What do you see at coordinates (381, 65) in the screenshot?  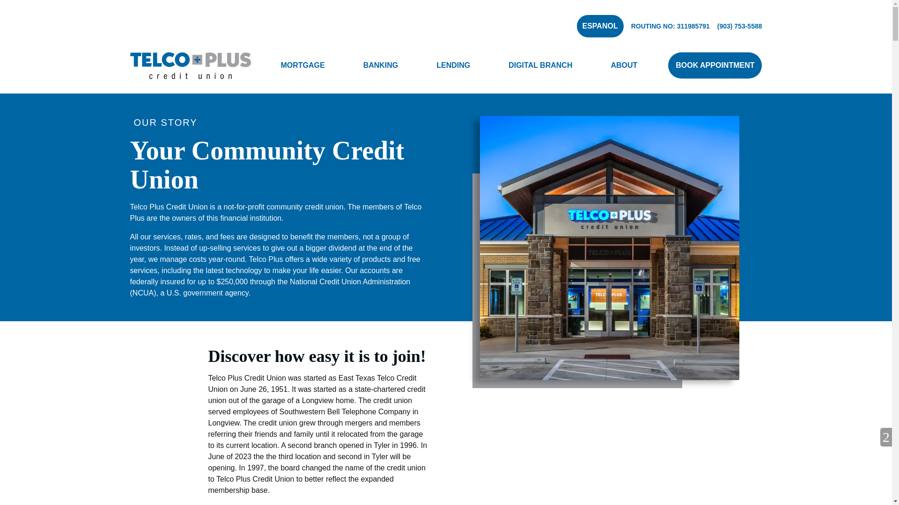 I see `BANKING` at bounding box center [381, 65].